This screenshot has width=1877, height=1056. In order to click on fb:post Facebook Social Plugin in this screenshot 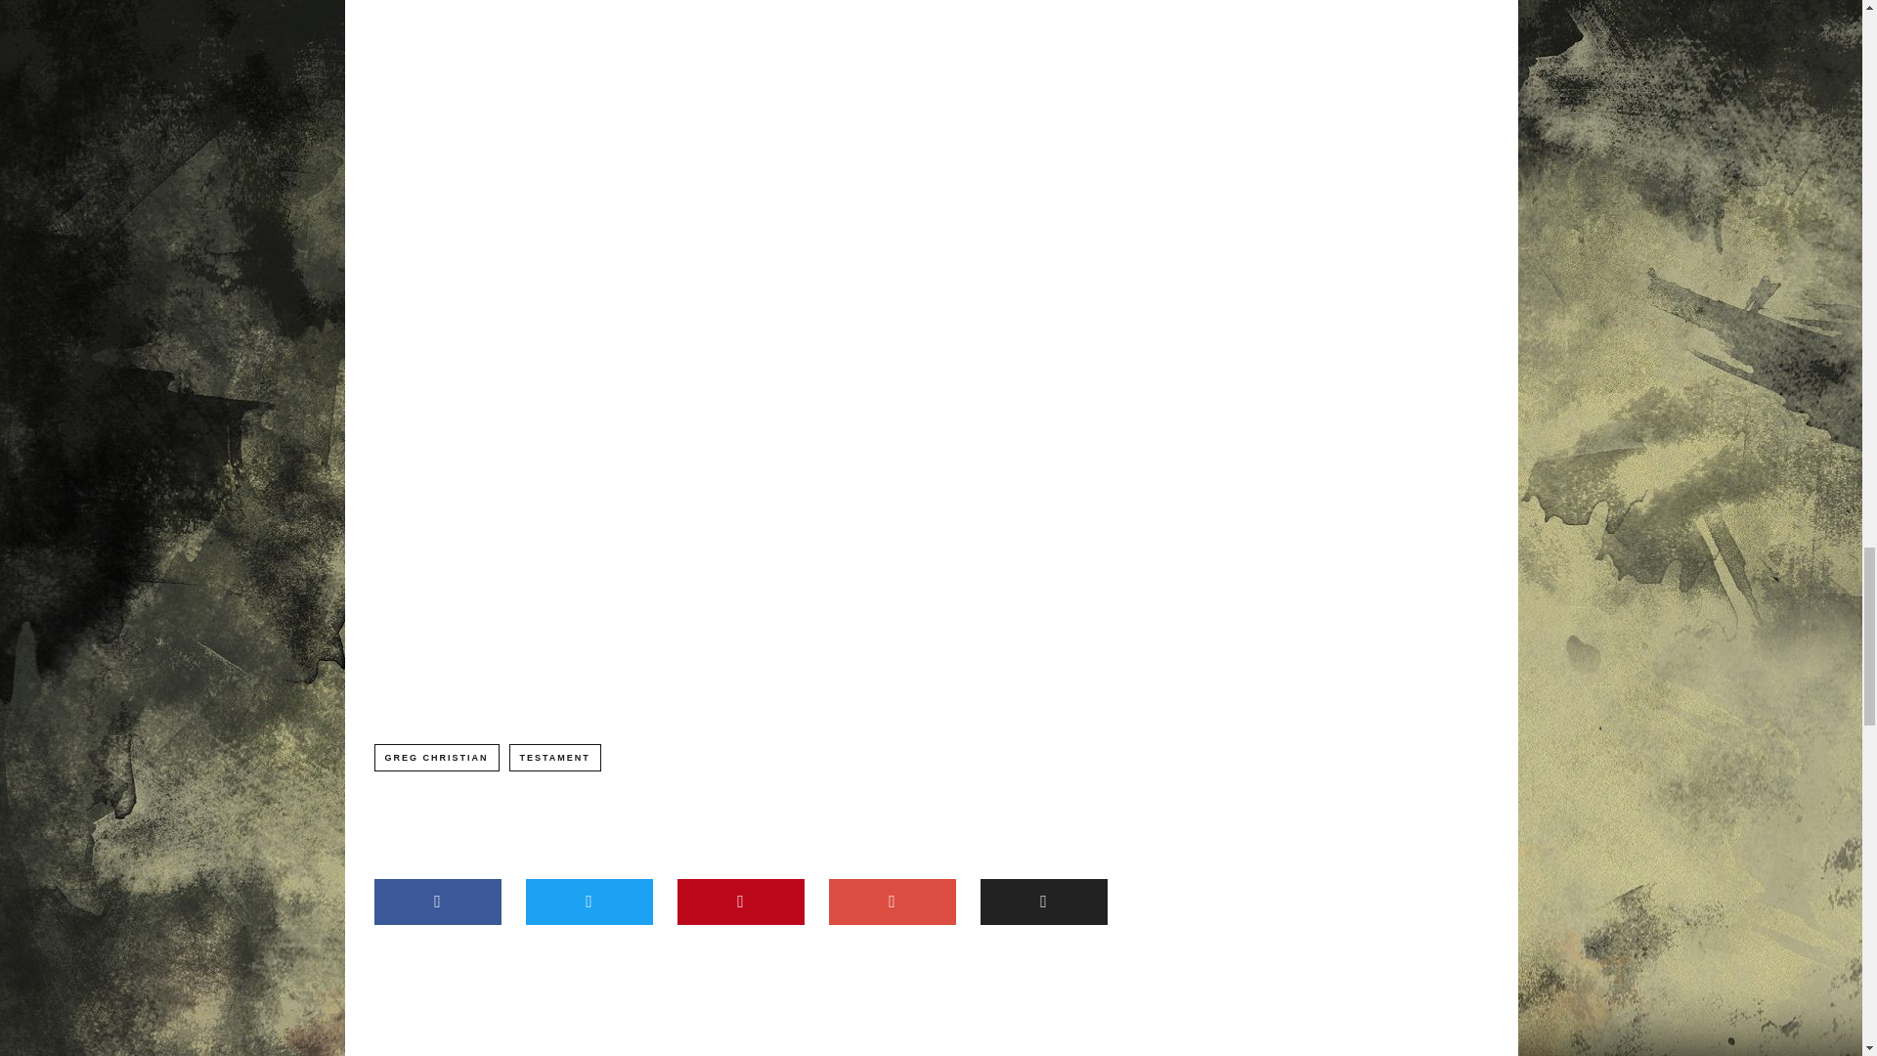, I will do `click(684, 559)`.